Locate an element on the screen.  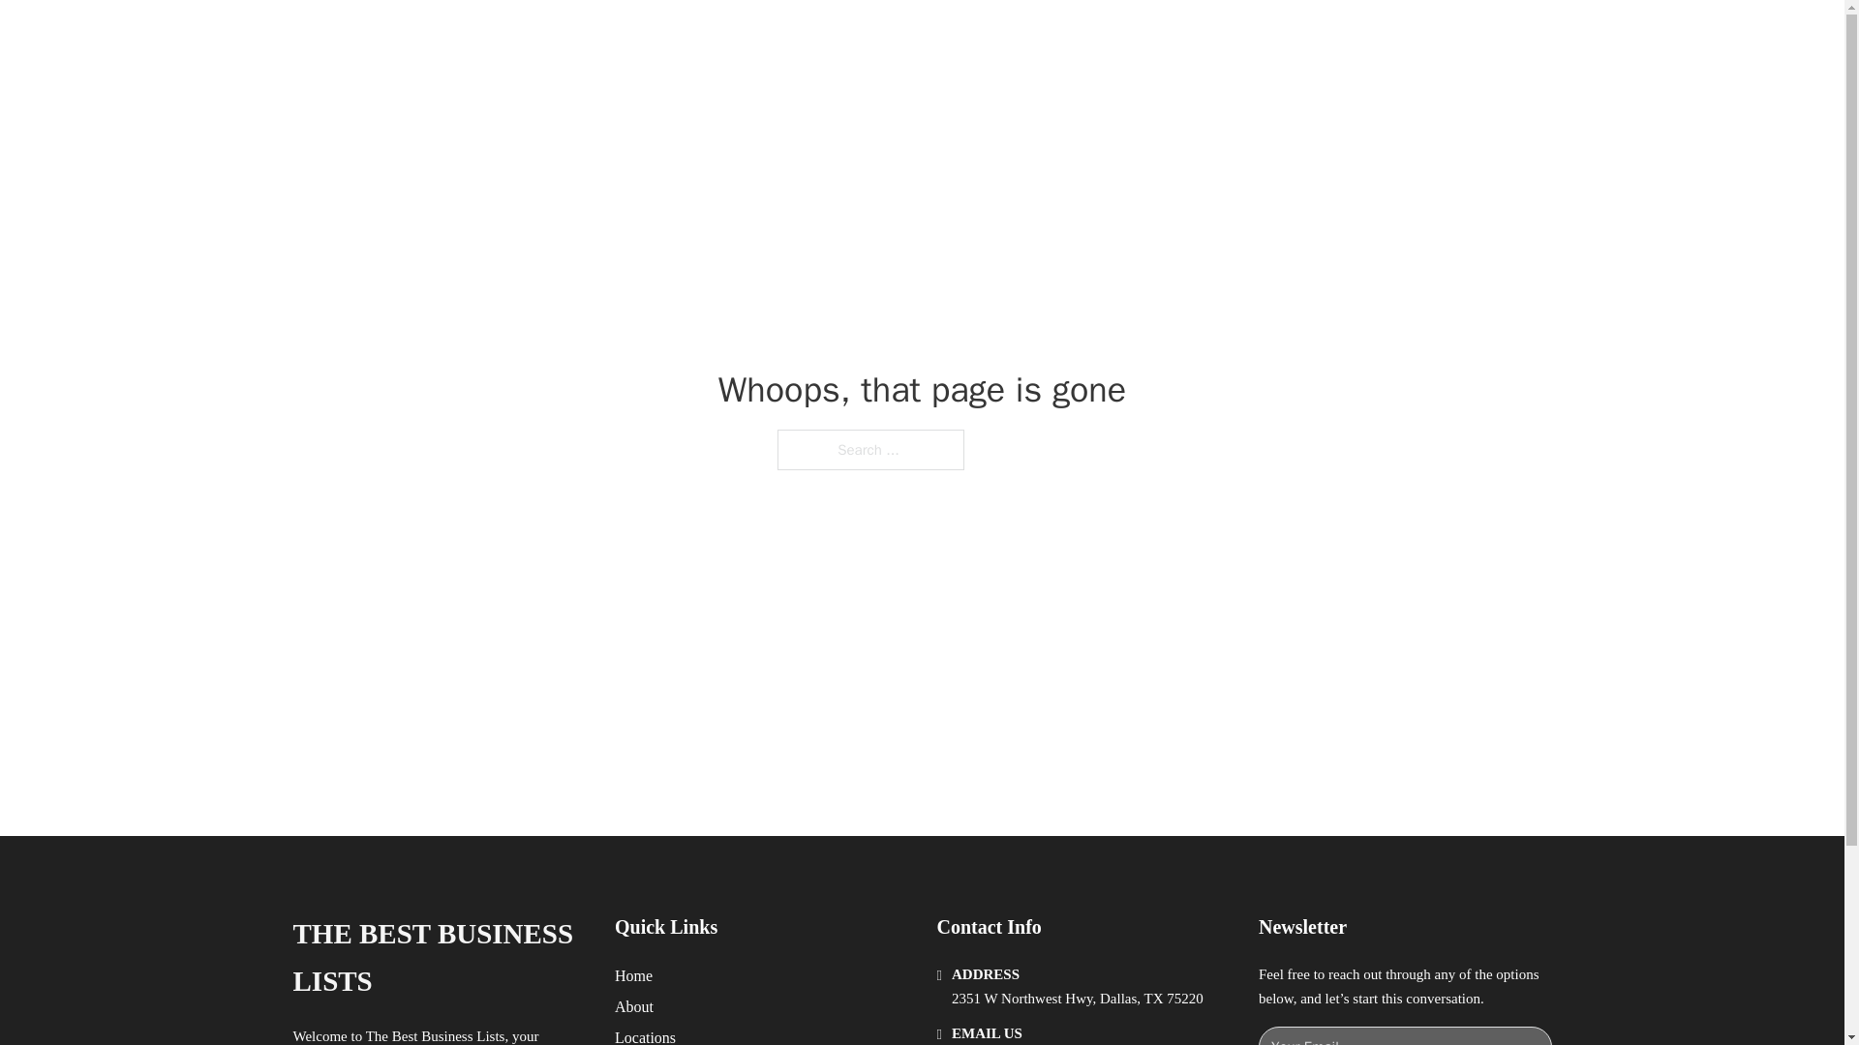
About is located at coordinates (634, 1006).